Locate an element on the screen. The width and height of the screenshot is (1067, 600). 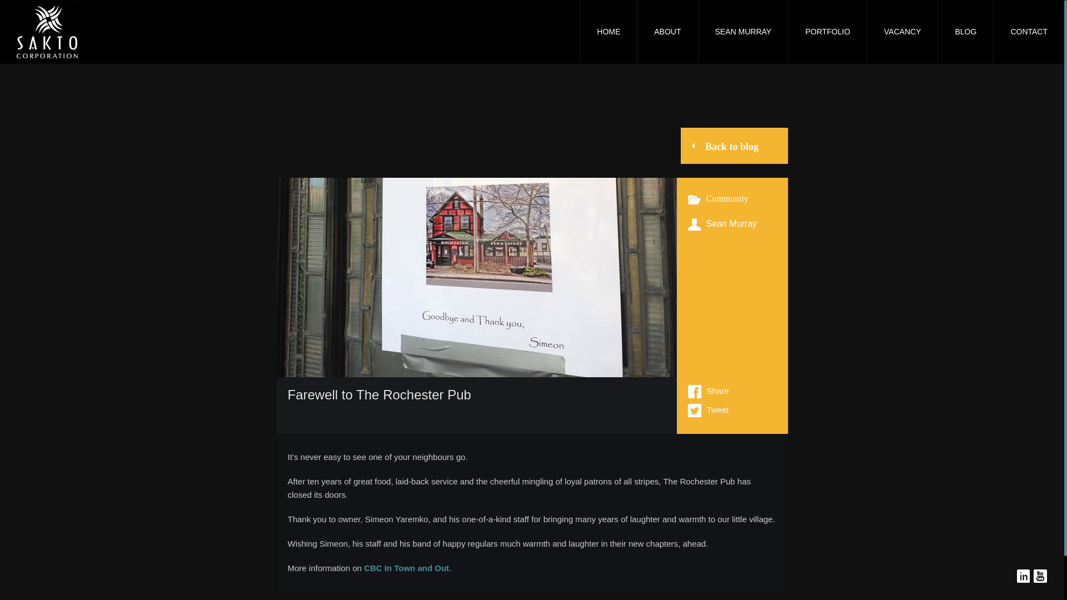
Tweet is located at coordinates (708, 410).